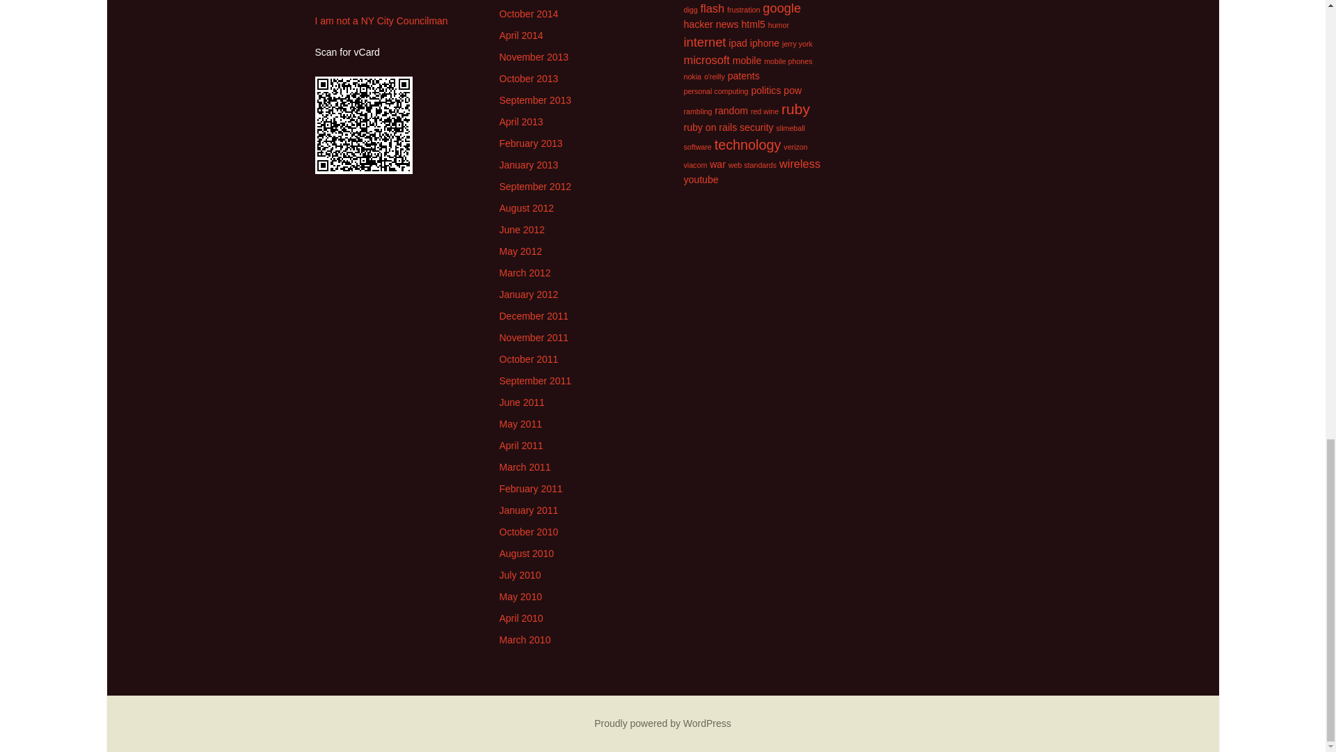 The image size is (1336, 752). I want to click on I am not a NY City Councilman, so click(381, 20).